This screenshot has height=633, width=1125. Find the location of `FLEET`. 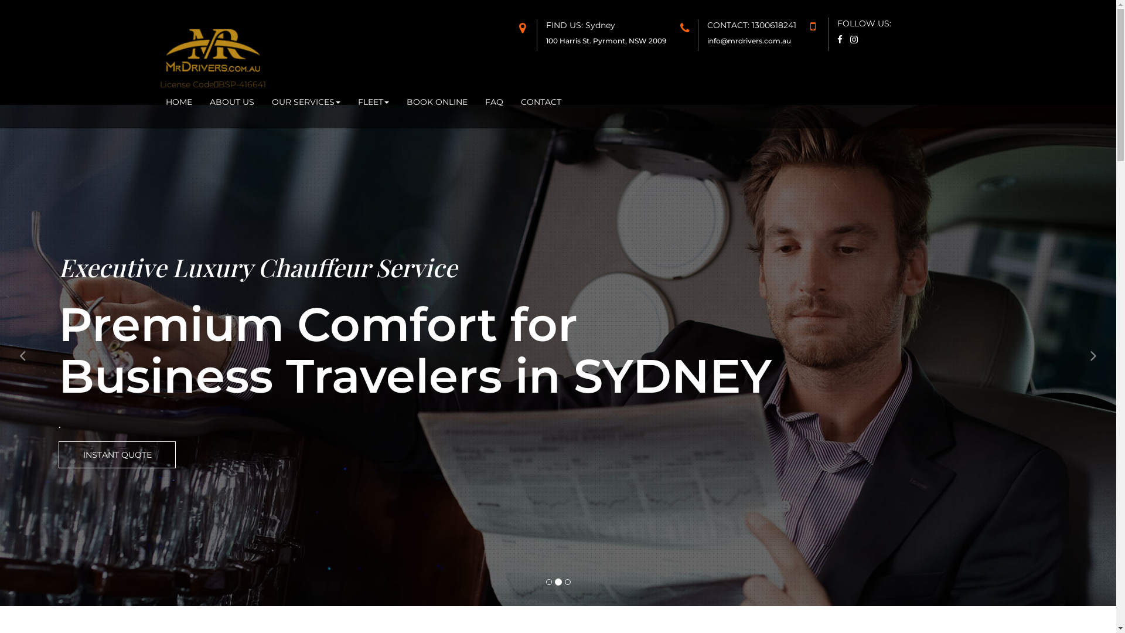

FLEET is located at coordinates (374, 102).